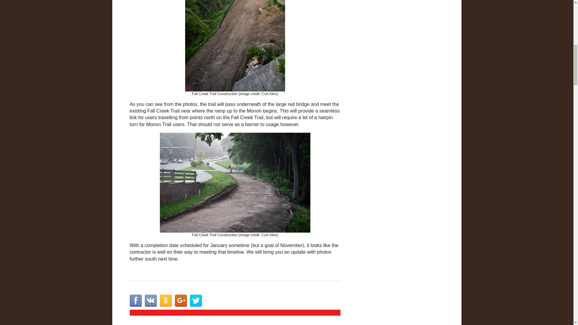  Describe the element at coordinates (151, 300) in the screenshot. I see `Share in VK` at that location.